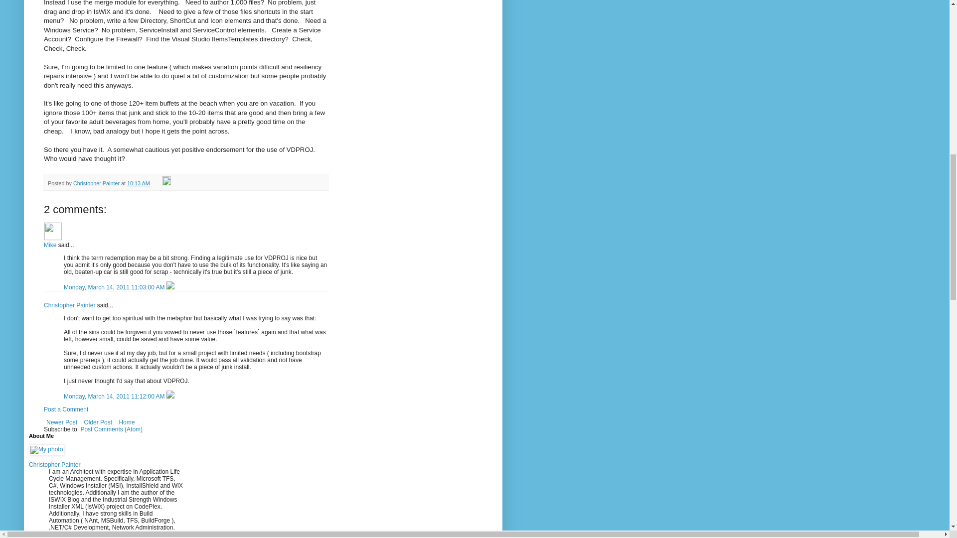  What do you see at coordinates (66, 409) in the screenshot?
I see `Post a Comment` at bounding box center [66, 409].